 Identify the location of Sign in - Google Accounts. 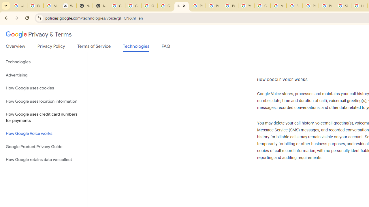
(343, 6).